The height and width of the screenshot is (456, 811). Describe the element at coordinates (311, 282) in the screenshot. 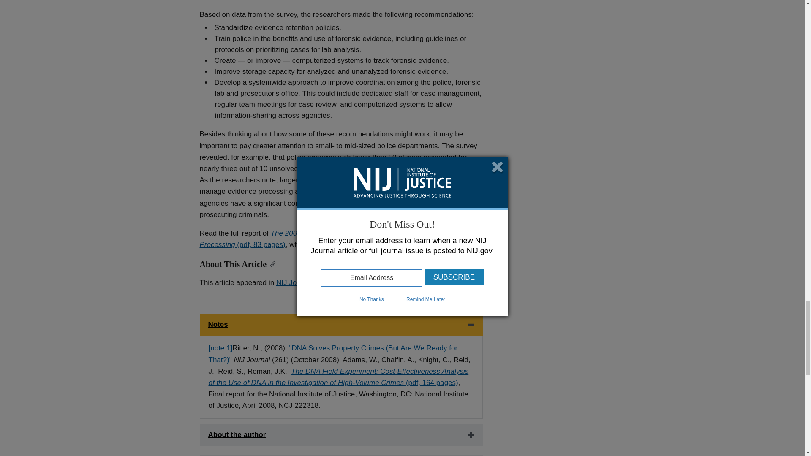

I see `NIJ Journal Issue 266` at that location.